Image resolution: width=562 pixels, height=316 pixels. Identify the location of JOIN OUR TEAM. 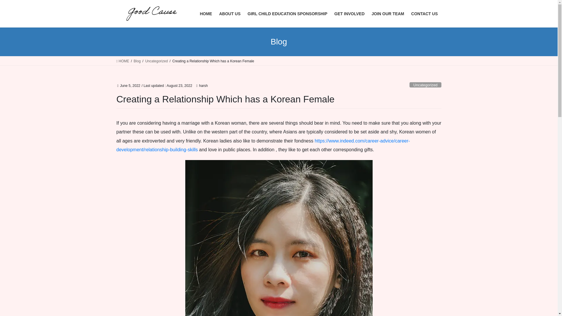
(388, 14).